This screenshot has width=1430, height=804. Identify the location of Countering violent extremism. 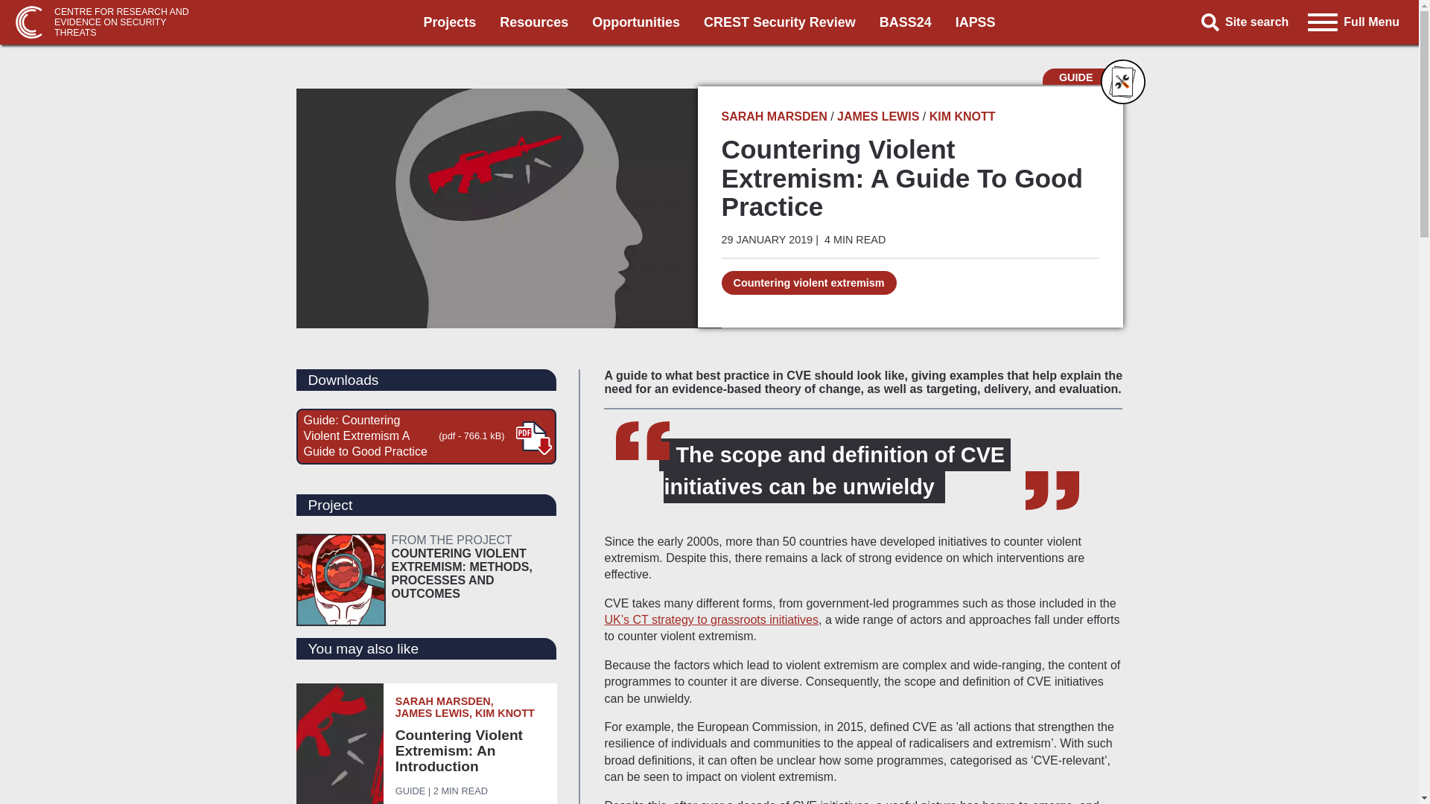
(808, 283).